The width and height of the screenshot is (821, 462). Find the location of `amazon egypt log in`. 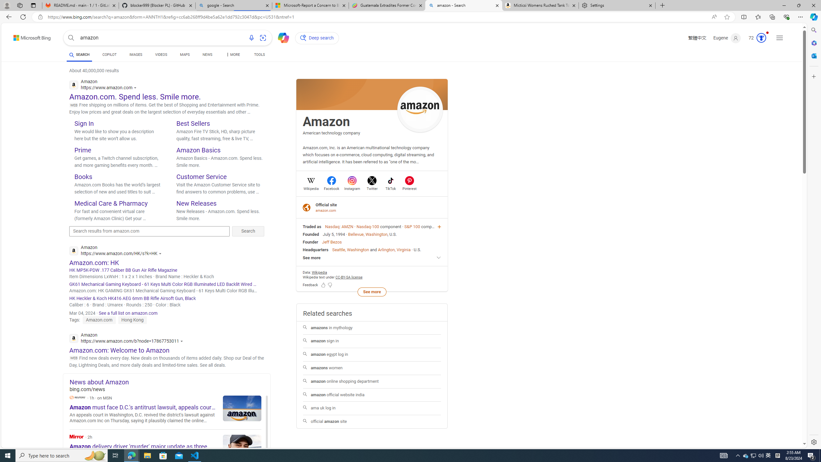

amazon egypt log in is located at coordinates (372, 355).